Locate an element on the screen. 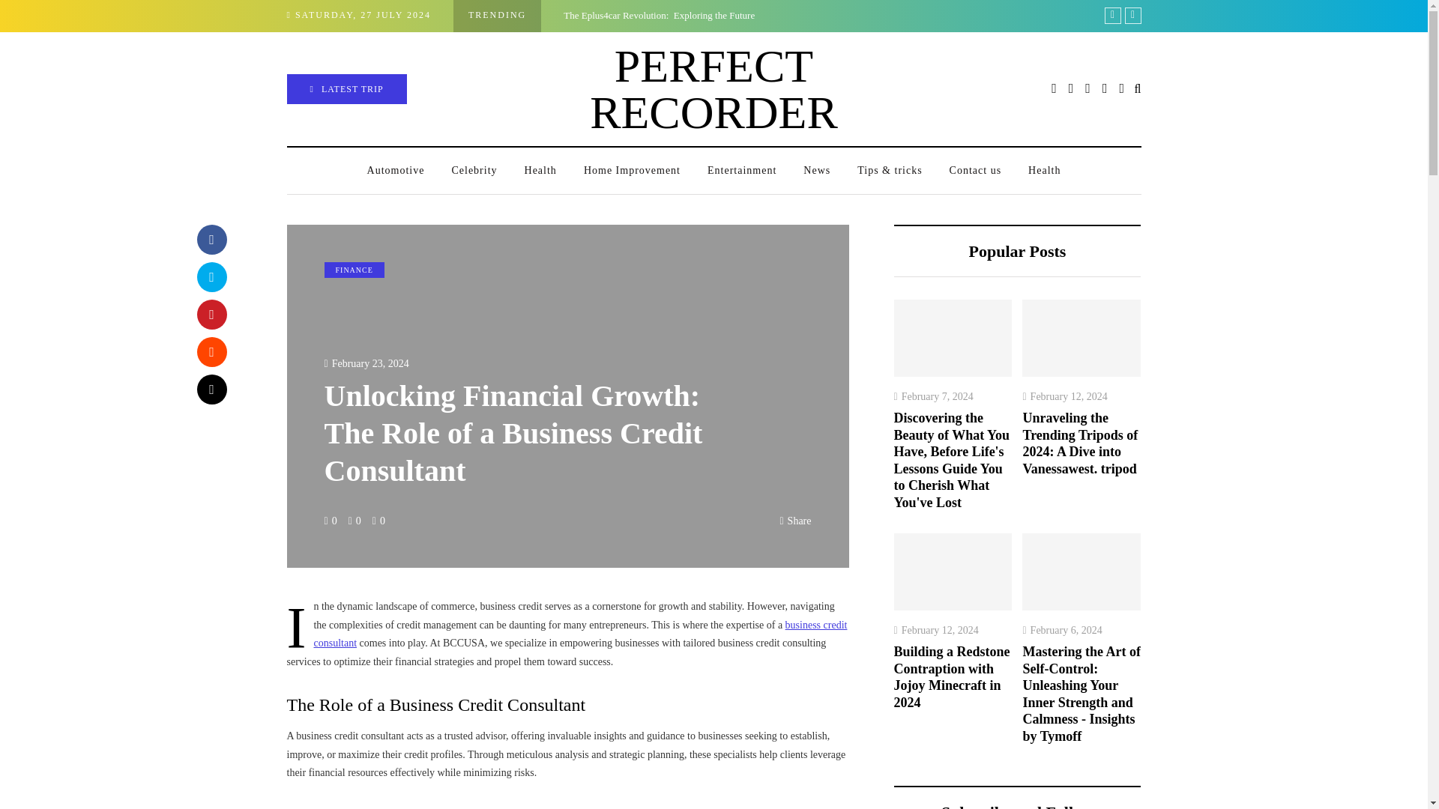 Image resolution: width=1439 pixels, height=809 pixels. Tweet this is located at coordinates (211, 276).